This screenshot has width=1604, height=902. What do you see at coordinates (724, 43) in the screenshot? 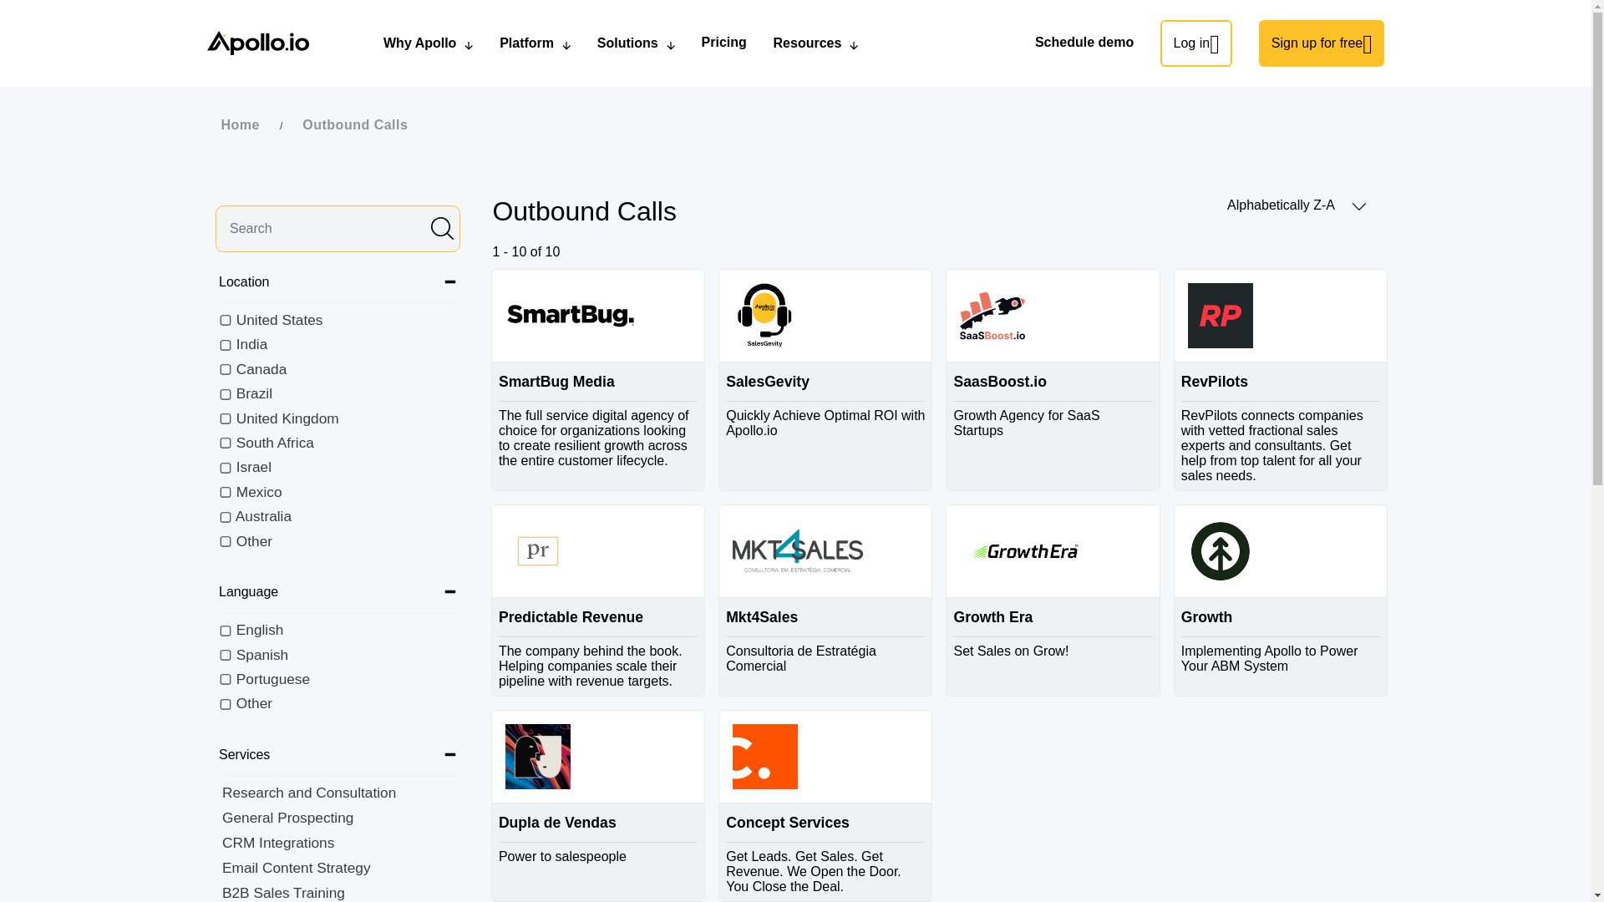
I see `Pricing` at bounding box center [724, 43].